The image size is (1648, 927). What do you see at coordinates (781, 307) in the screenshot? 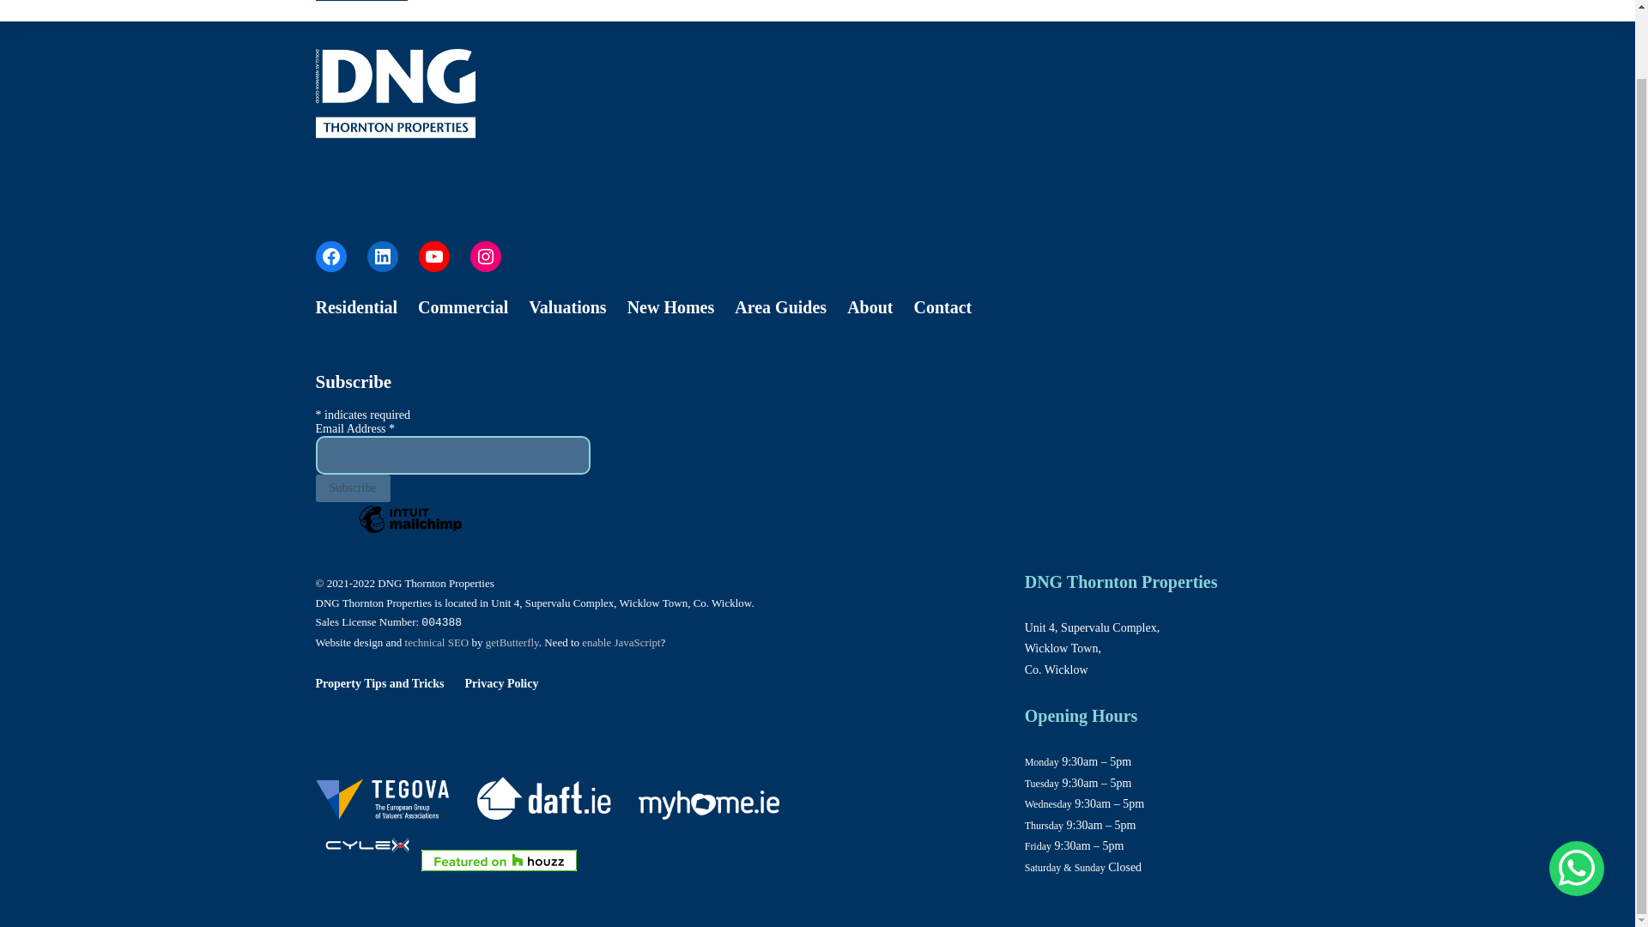
I see `Area Guides` at bounding box center [781, 307].